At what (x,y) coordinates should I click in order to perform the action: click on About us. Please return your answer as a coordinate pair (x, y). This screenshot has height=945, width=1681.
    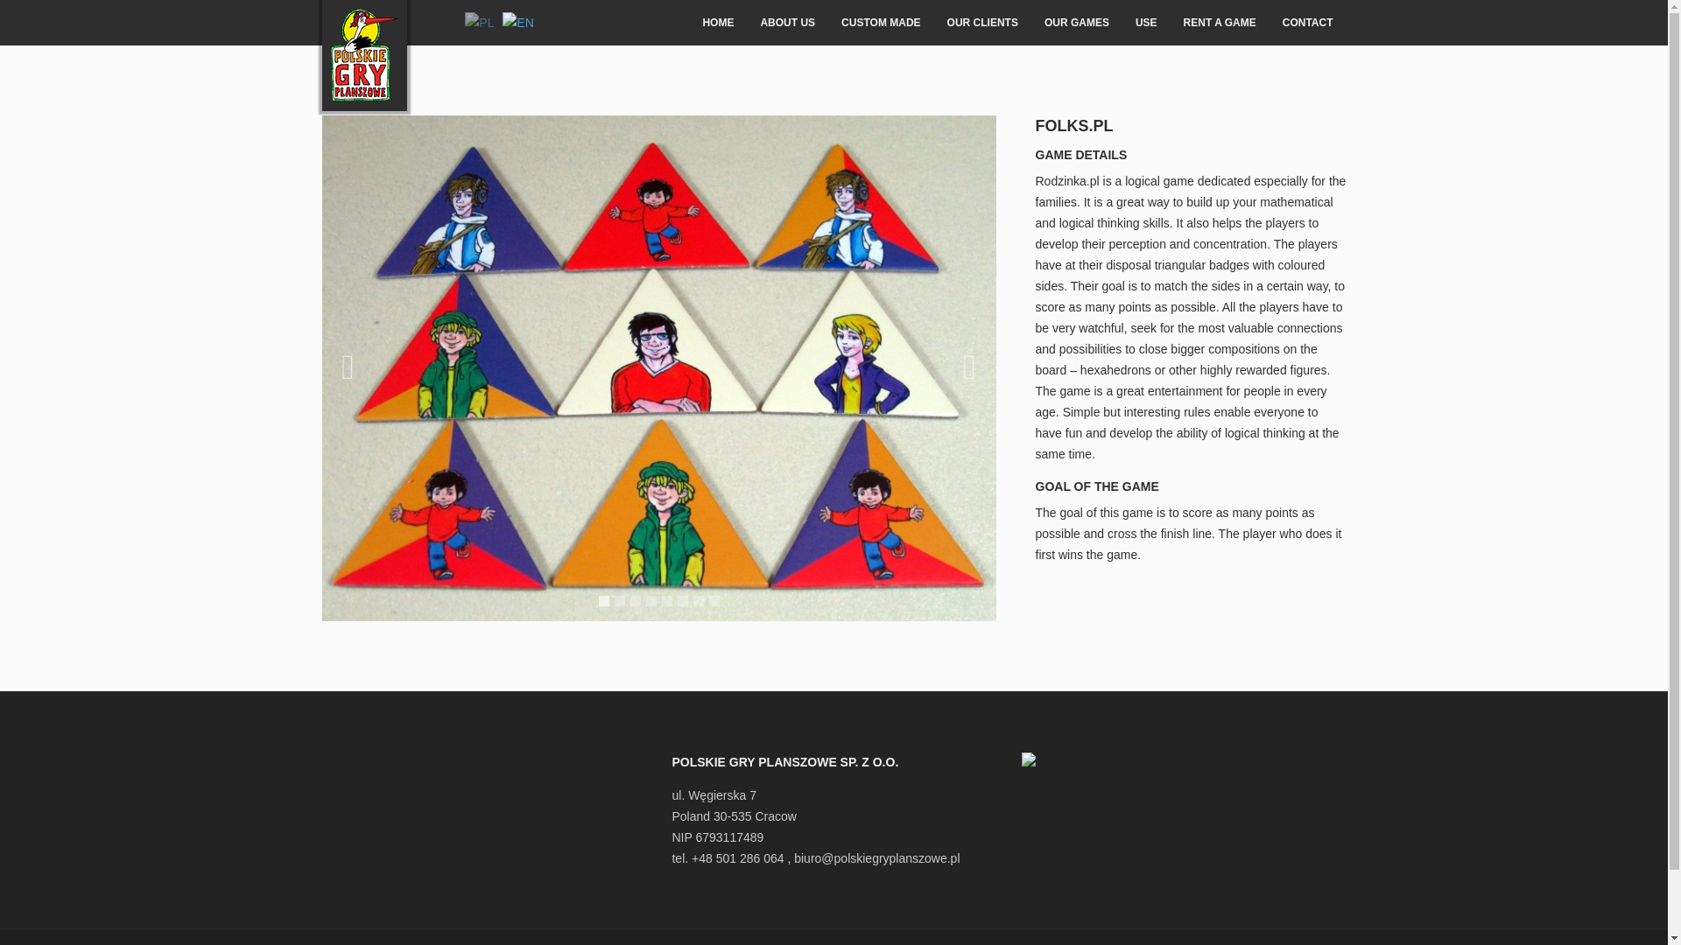
    Looking at the image, I should click on (787, 23).